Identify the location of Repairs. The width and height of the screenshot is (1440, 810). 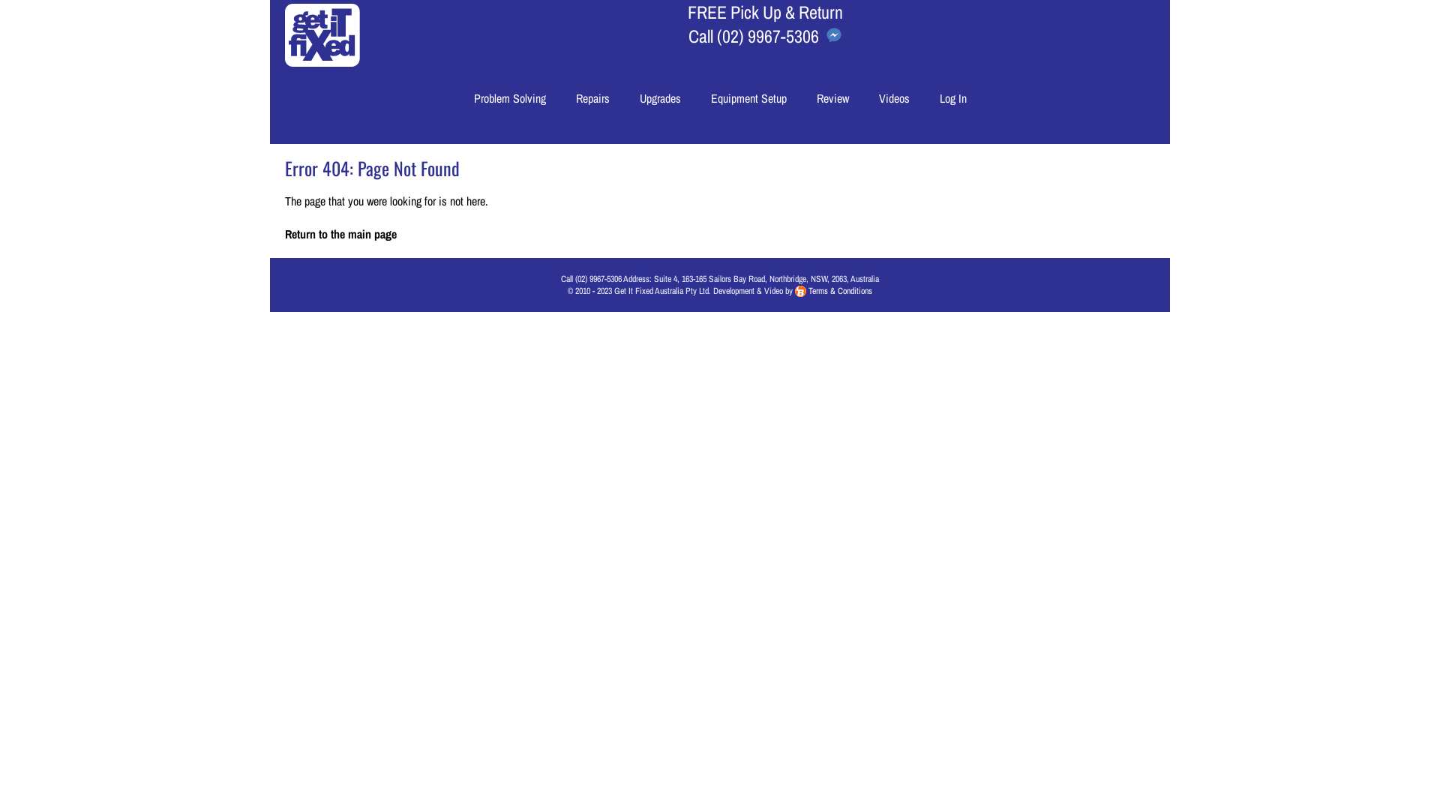
(592, 98).